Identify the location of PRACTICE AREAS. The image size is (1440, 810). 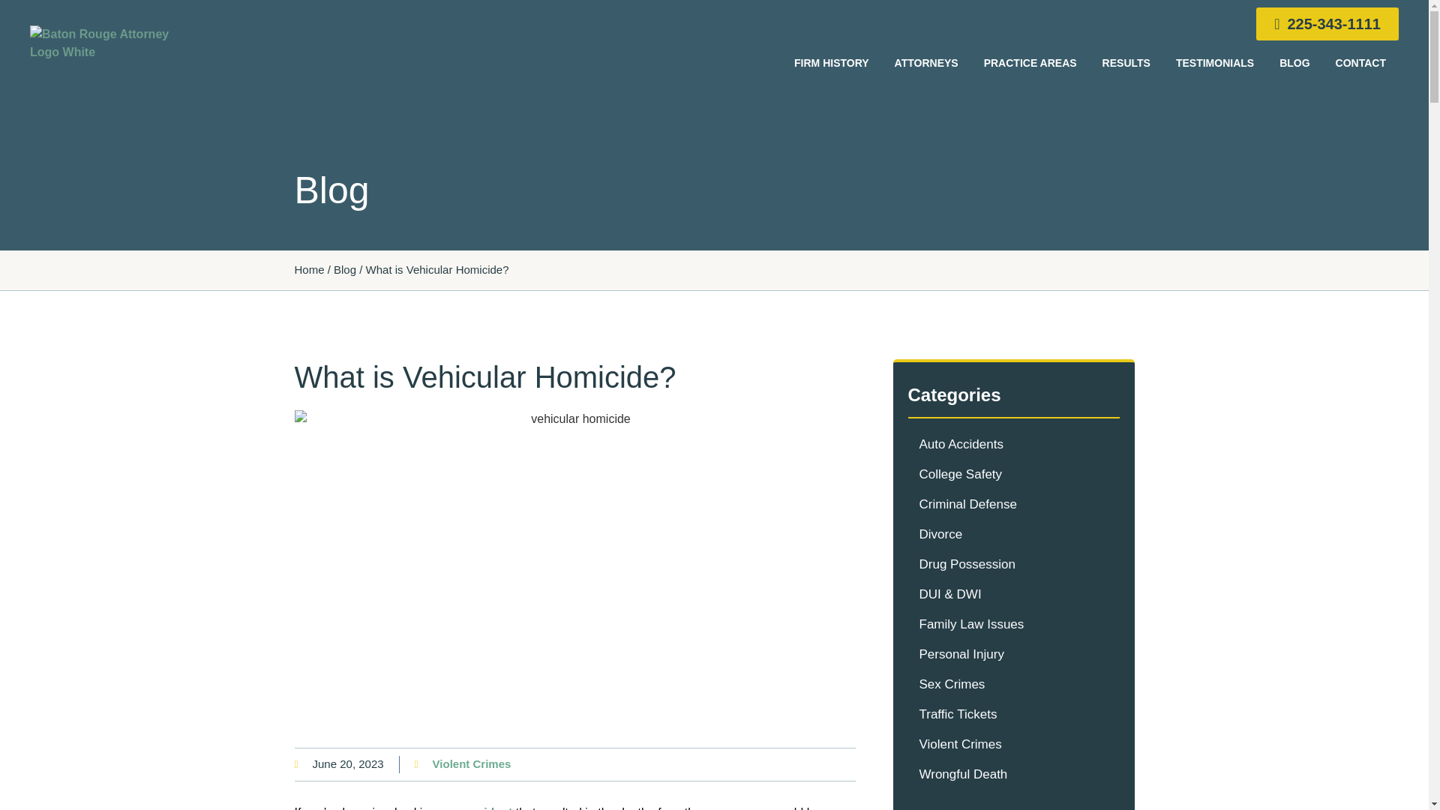
(1030, 62).